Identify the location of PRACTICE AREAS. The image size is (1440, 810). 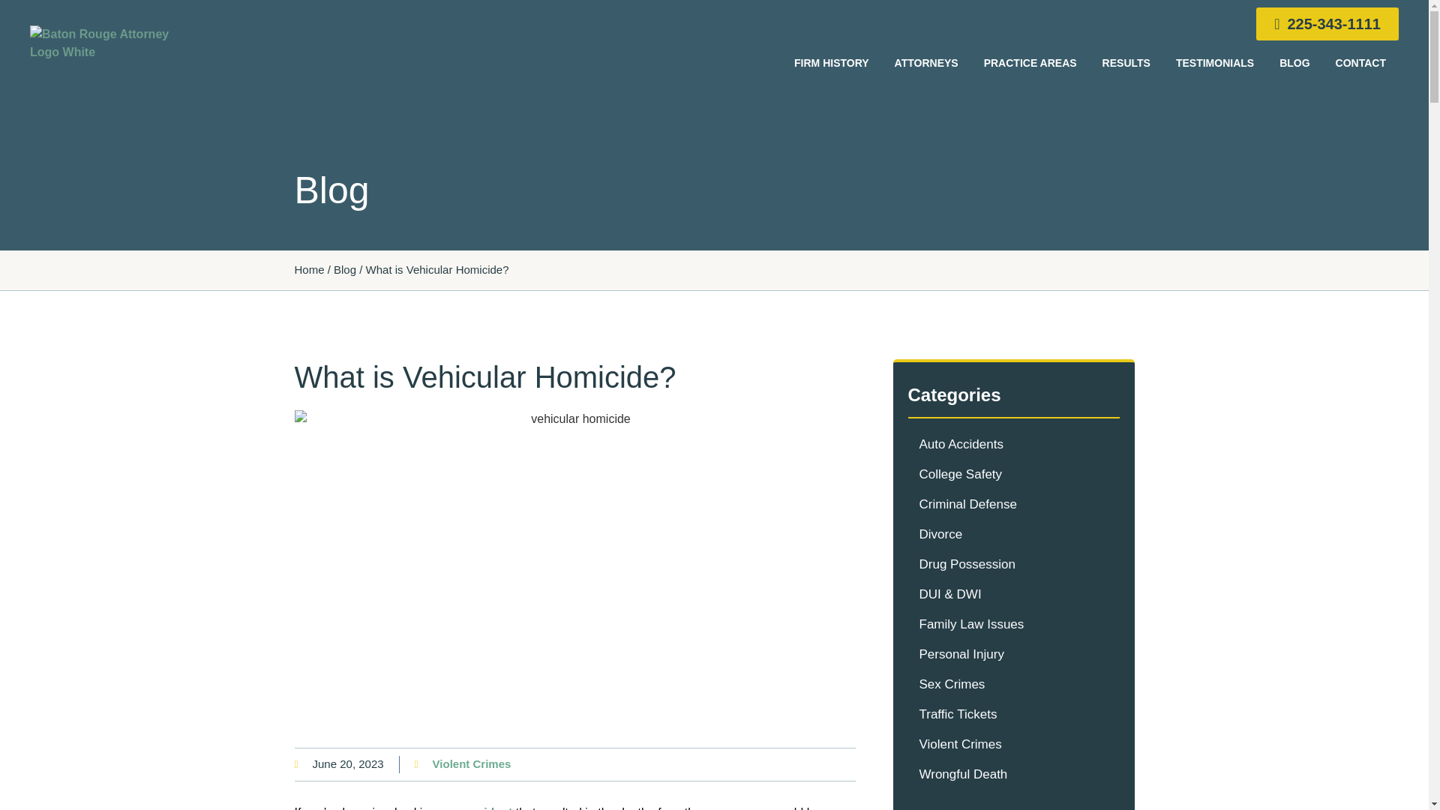
(1030, 62).